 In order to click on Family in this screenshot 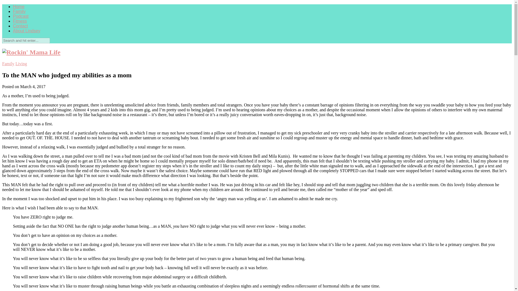, I will do `click(8, 64)`.